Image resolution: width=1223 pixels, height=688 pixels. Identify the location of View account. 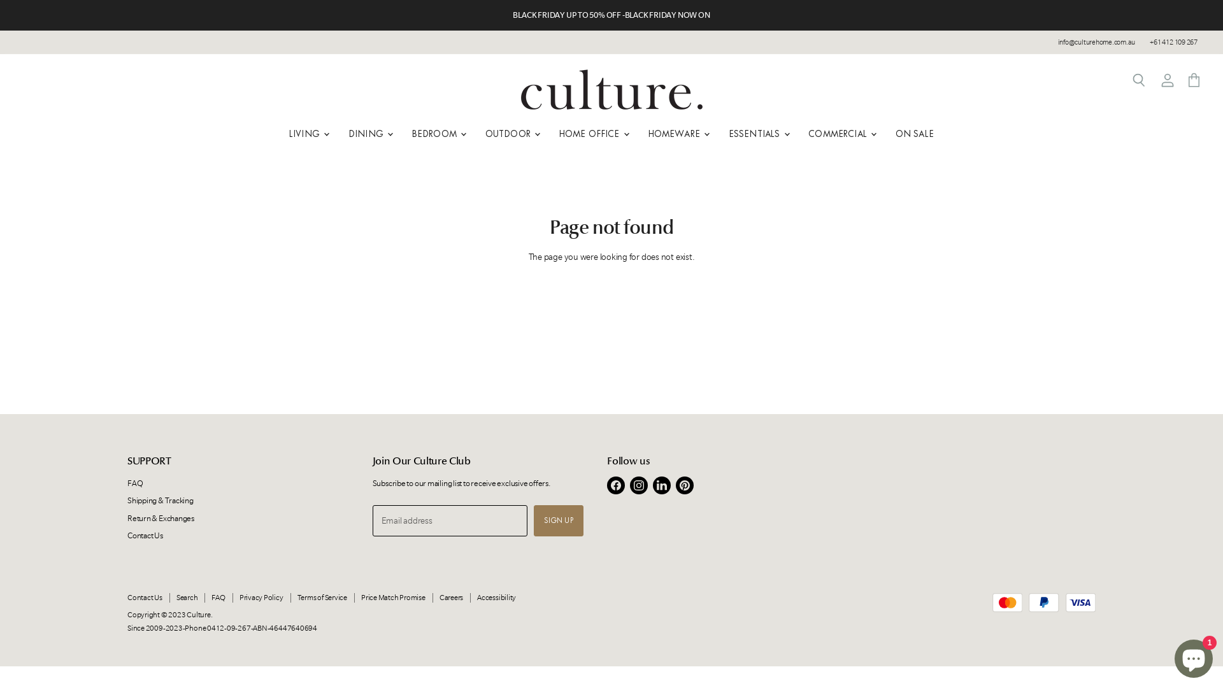
(1168, 81).